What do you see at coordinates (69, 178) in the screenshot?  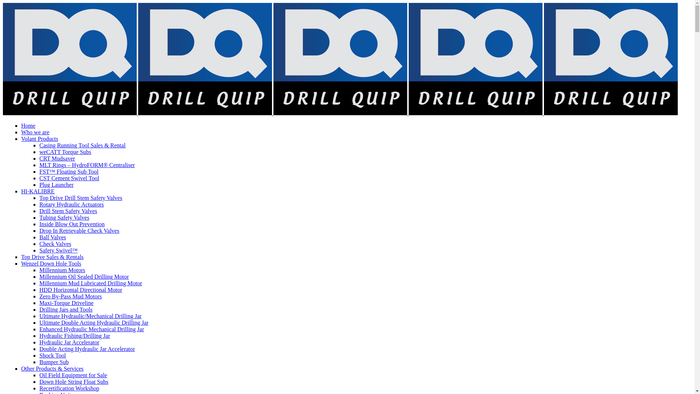 I see `CST Cement Swivel Tool` at bounding box center [69, 178].